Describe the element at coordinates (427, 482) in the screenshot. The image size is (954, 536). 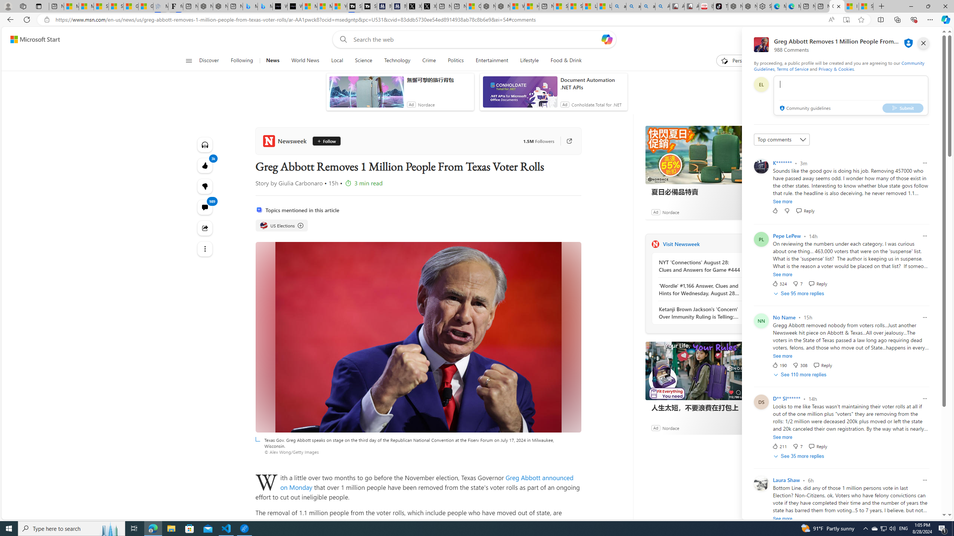
I see `announced on Monday` at that location.